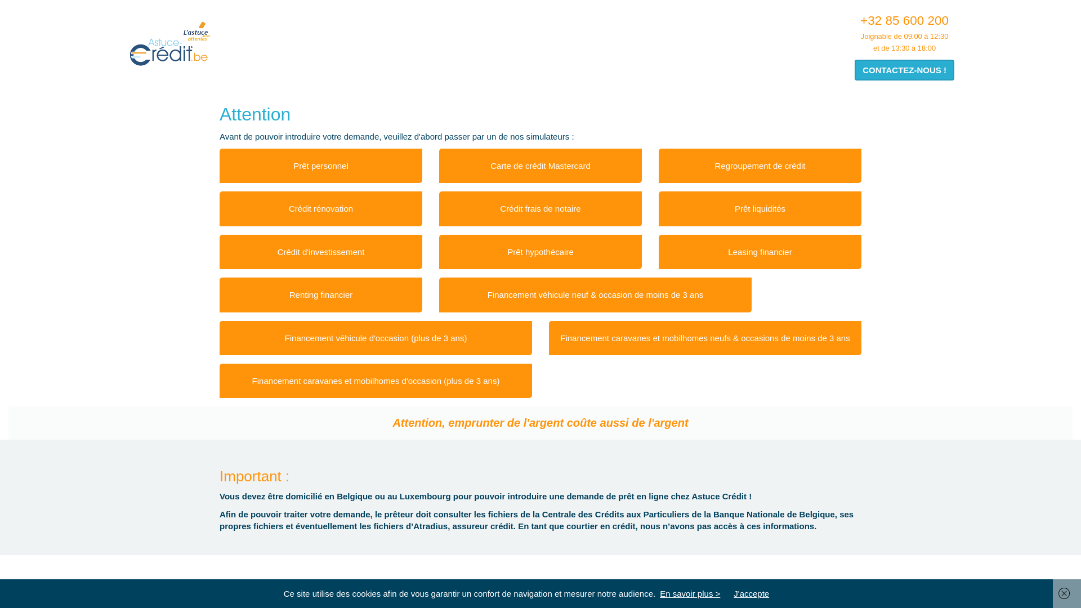  I want to click on En savoir plus >, so click(690, 593).